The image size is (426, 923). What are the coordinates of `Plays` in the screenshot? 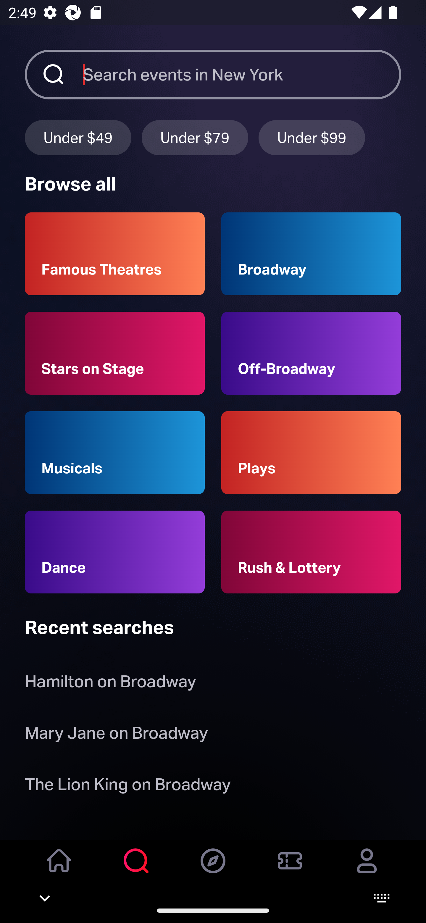 It's located at (311, 453).